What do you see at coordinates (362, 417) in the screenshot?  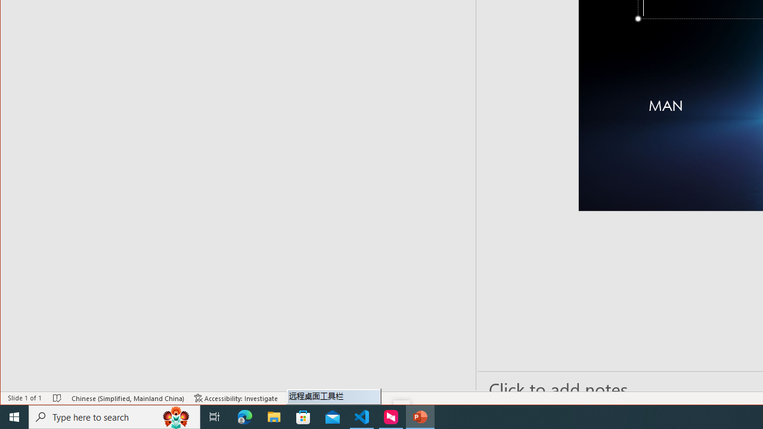 I see `Visual Studio Code - 1 running window` at bounding box center [362, 417].